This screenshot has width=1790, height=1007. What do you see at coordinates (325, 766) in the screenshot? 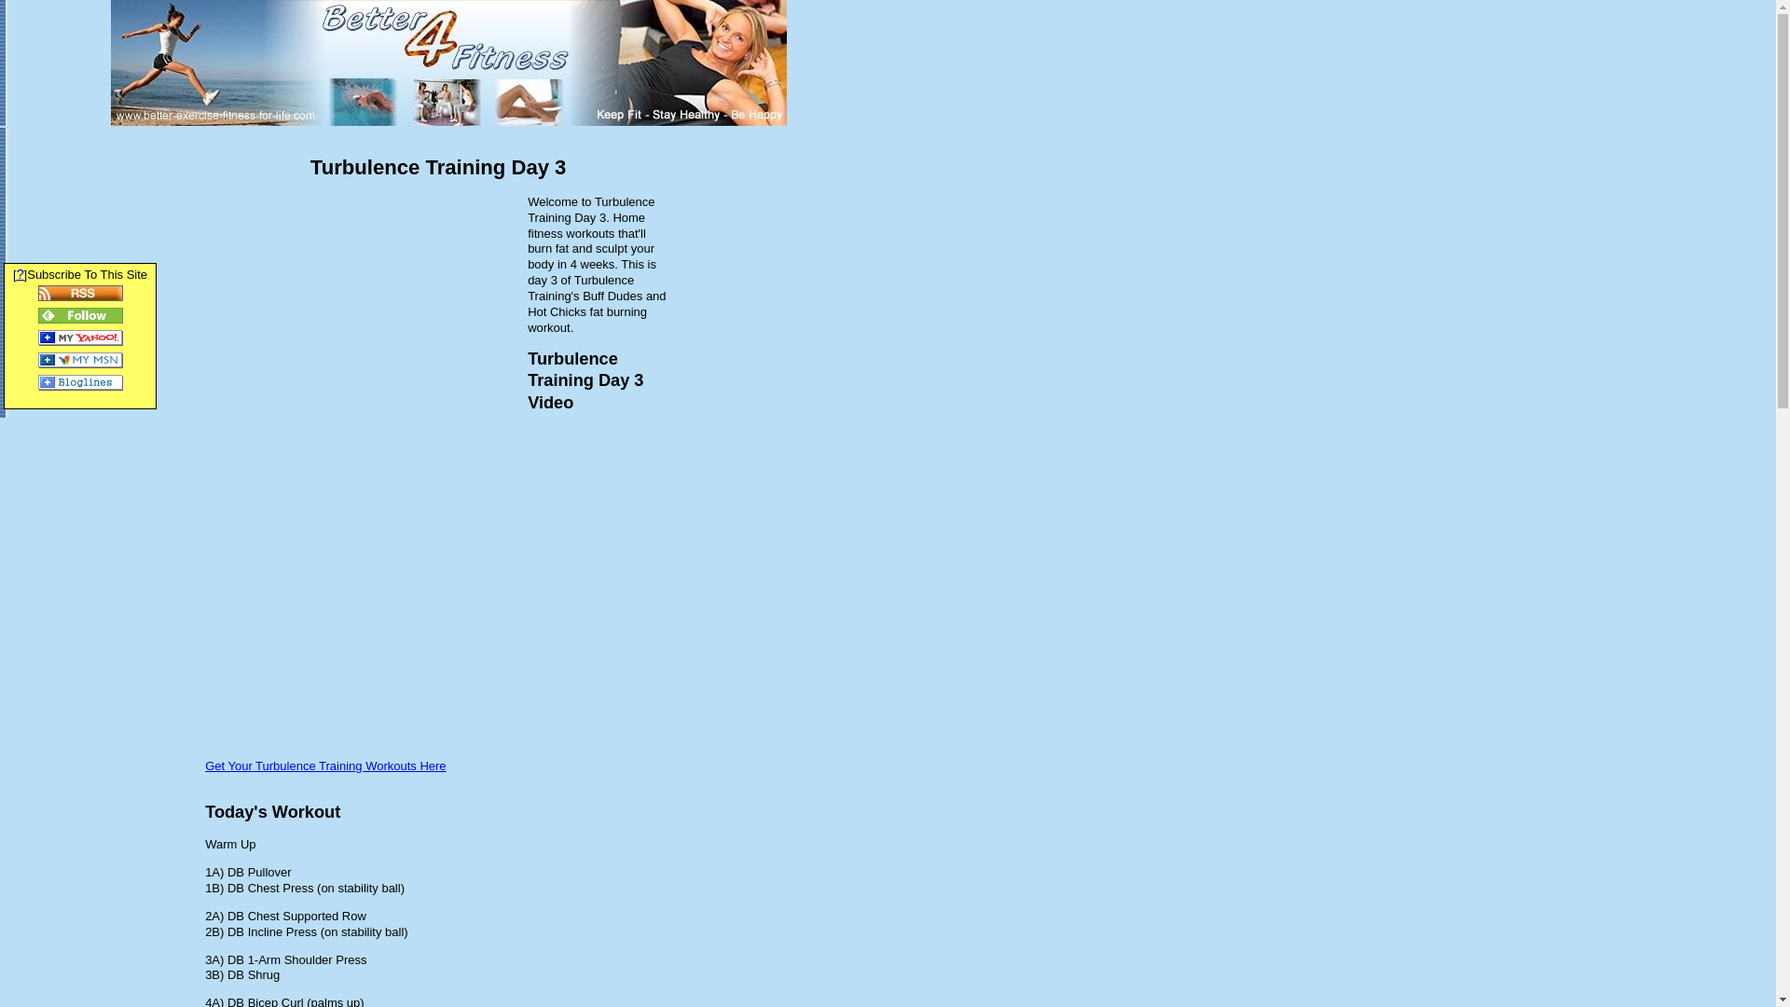
I see `Get Your Turbulence Training Workouts Here` at bounding box center [325, 766].